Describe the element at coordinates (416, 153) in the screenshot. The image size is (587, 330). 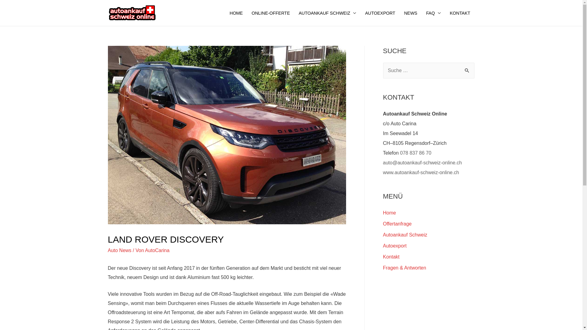
I see `078 837 86 70` at that location.